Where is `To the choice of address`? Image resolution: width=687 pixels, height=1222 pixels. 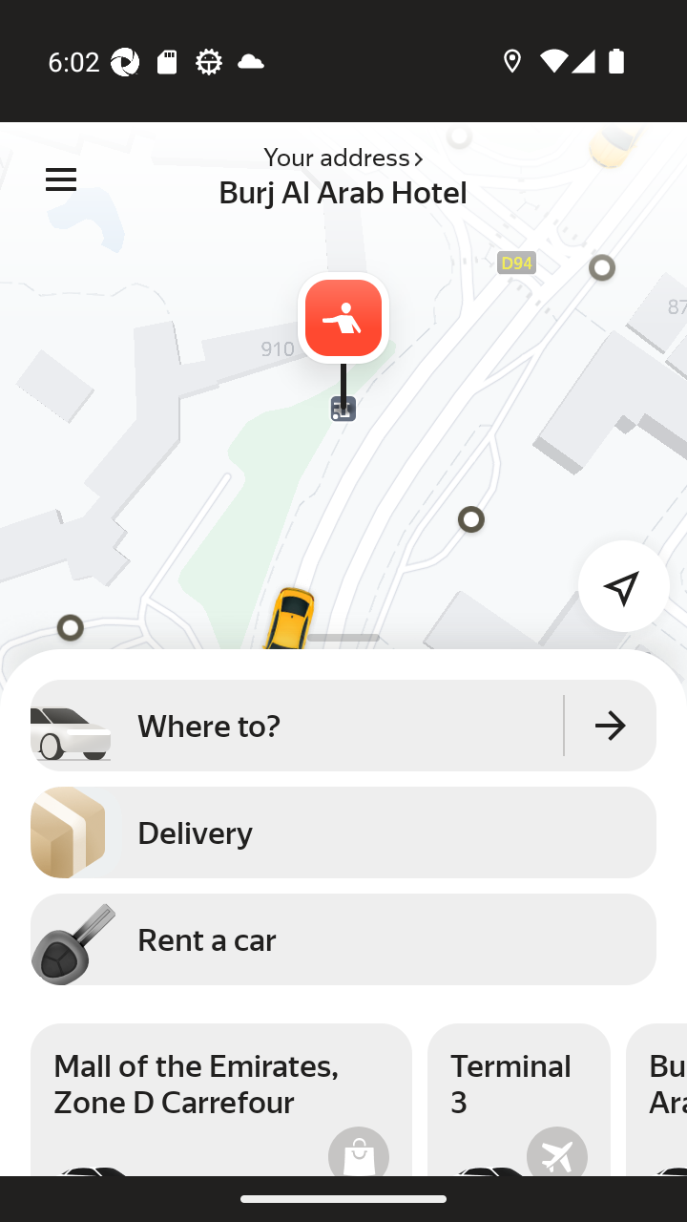 To the choice of address is located at coordinates (611, 725).